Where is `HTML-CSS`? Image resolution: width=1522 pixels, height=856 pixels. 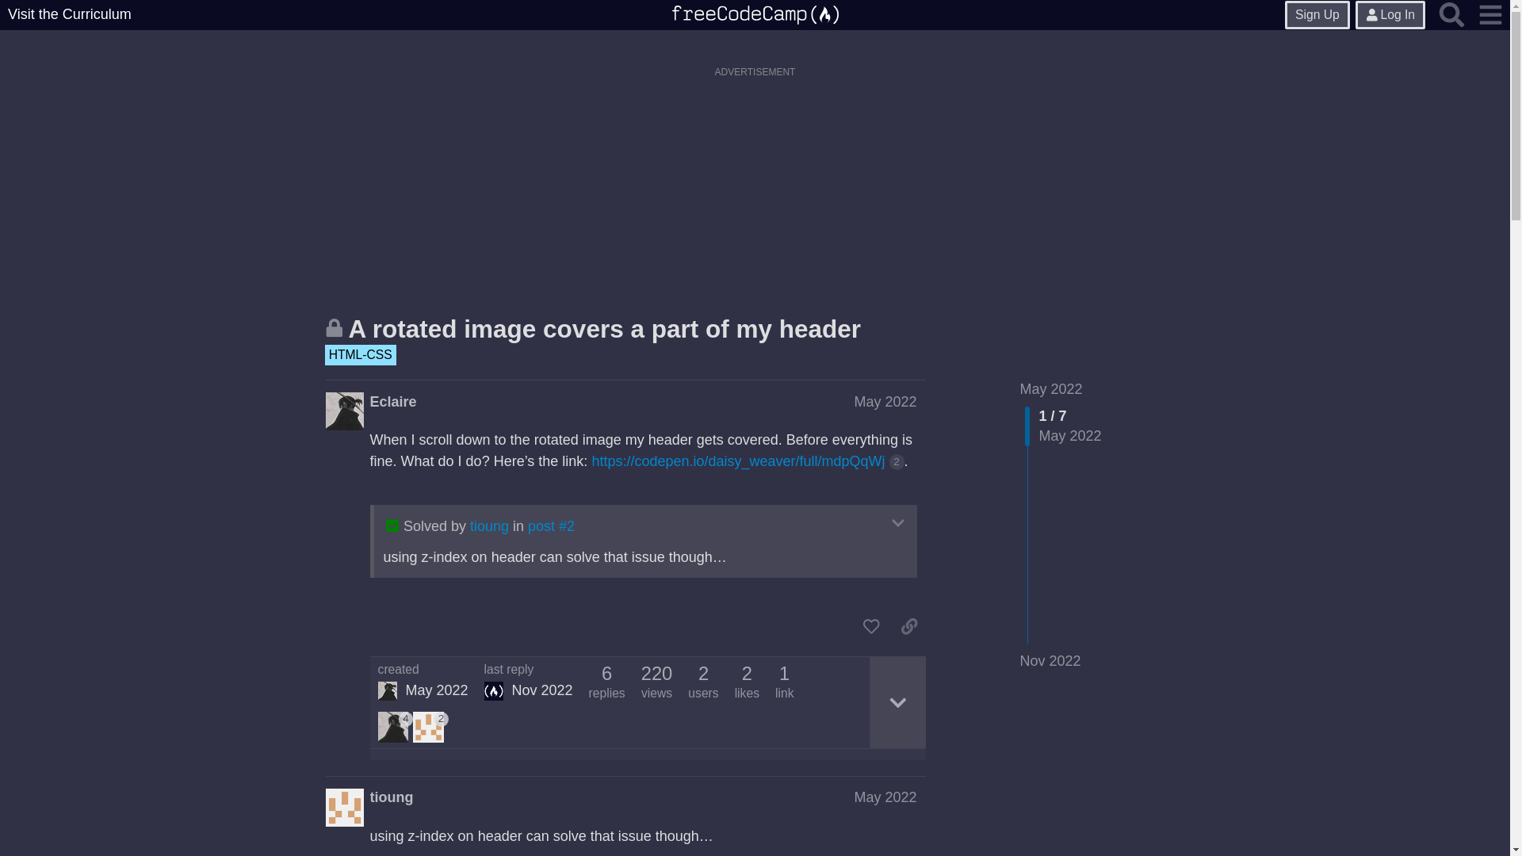
HTML-CSS is located at coordinates (360, 355).